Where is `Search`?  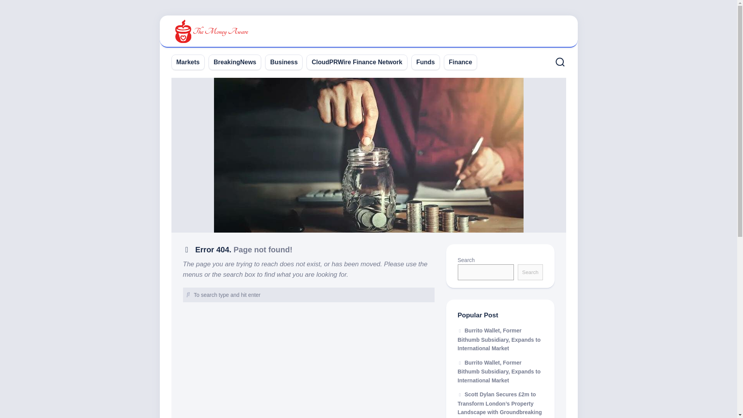
Search is located at coordinates (530, 272).